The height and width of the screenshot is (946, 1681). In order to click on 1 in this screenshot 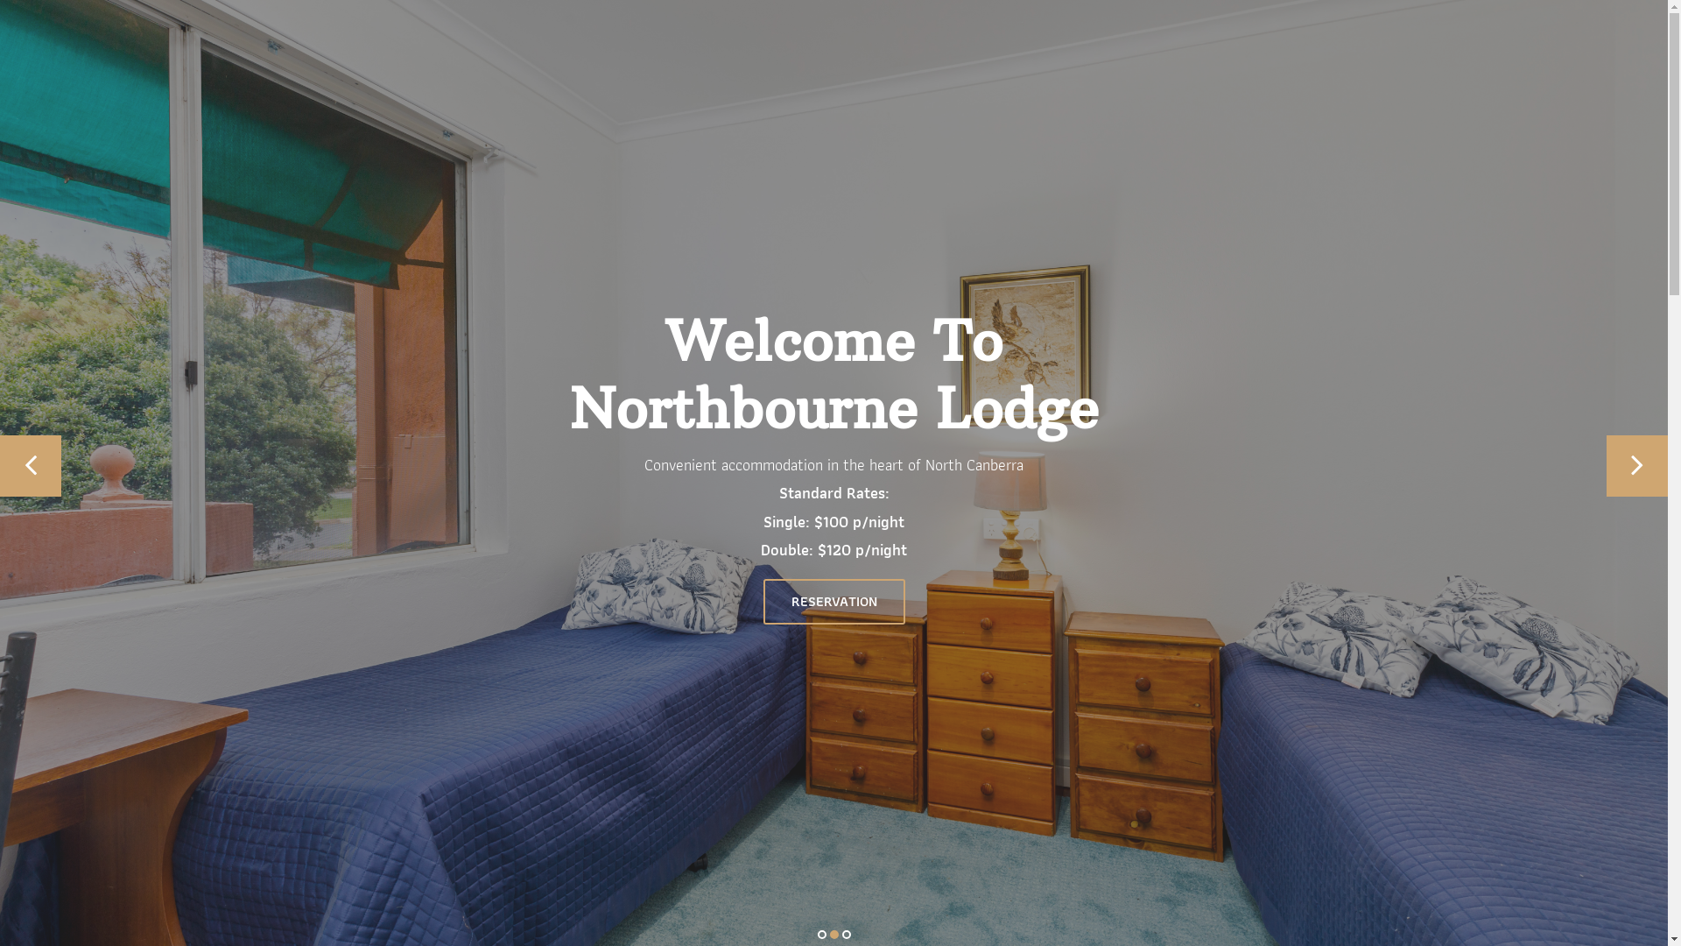, I will do `click(822, 935)`.